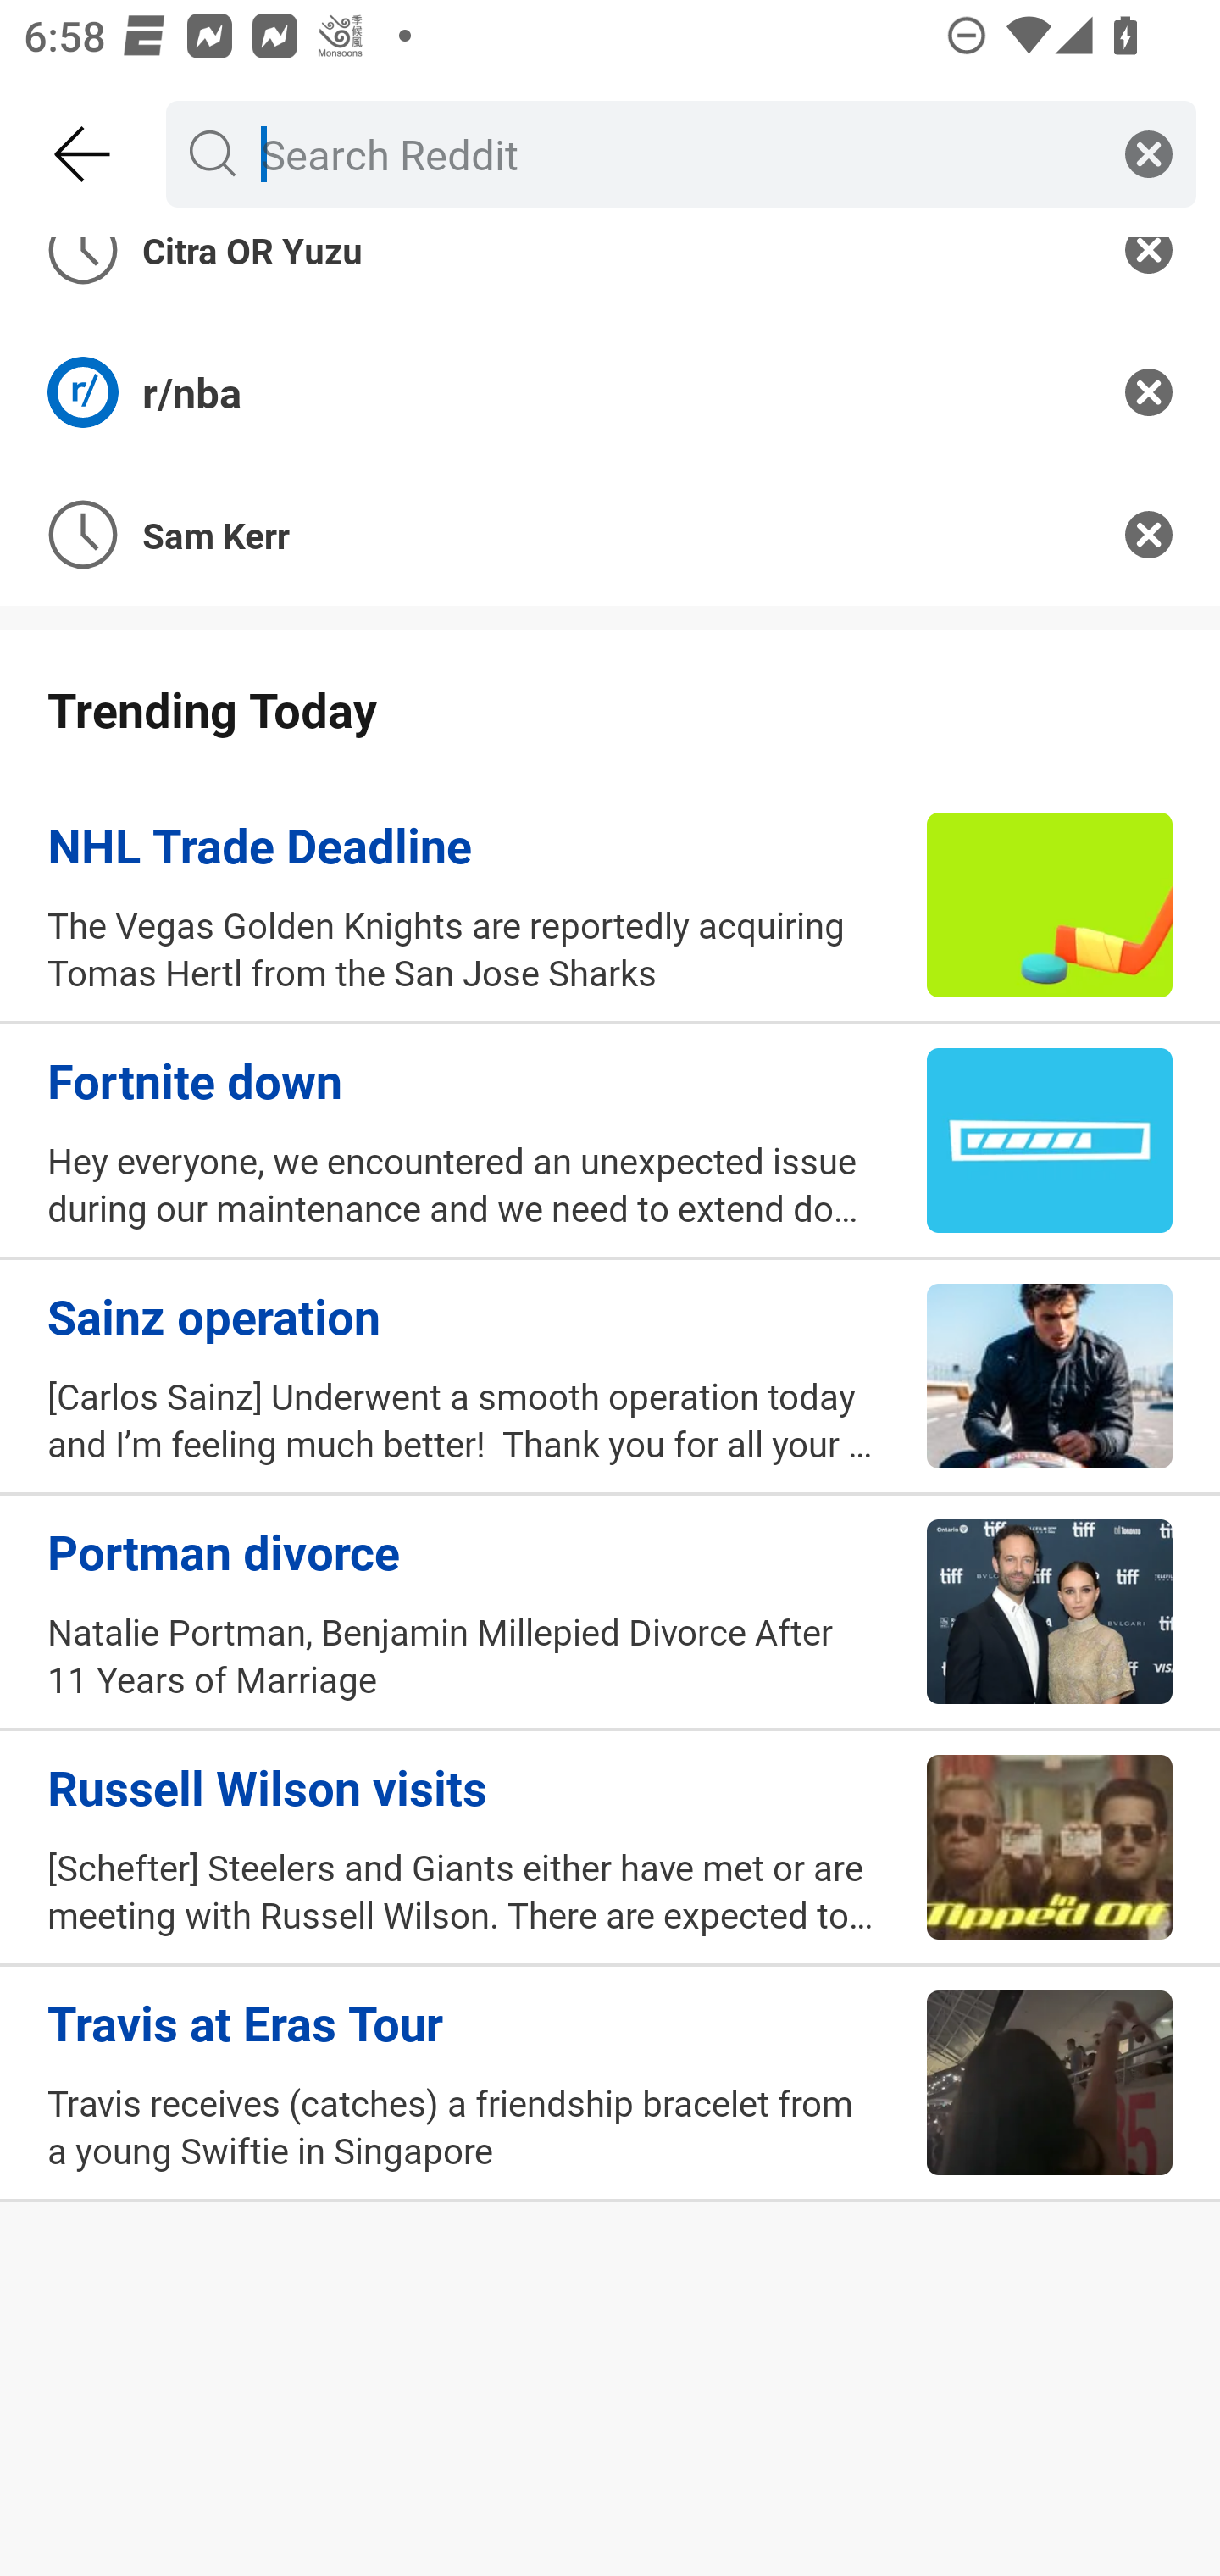 The image size is (1220, 2576). I want to click on Sam Kerr Recent search: Sam Kerr Remove, so click(610, 534).